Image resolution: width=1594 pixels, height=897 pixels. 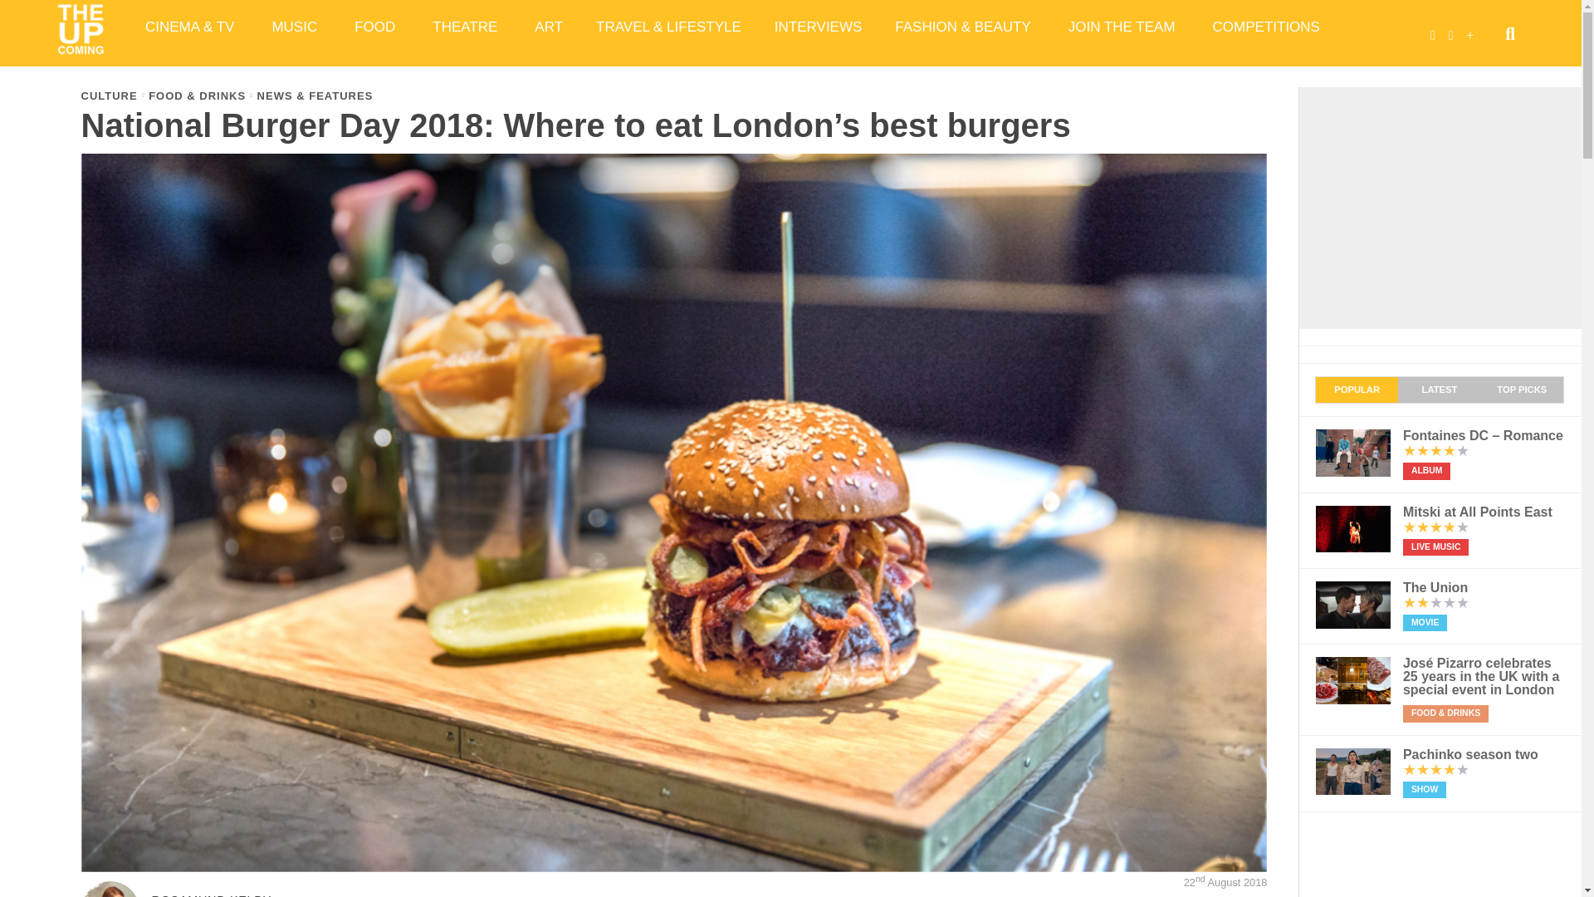 What do you see at coordinates (549, 27) in the screenshot?
I see `ART` at bounding box center [549, 27].